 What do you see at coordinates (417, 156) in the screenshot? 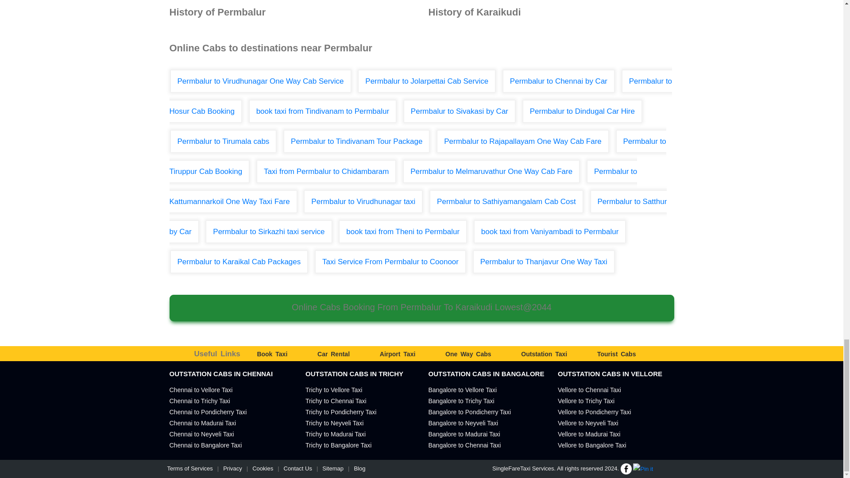
I see `Permbalur to Tiruppur Cab Booking` at bounding box center [417, 156].